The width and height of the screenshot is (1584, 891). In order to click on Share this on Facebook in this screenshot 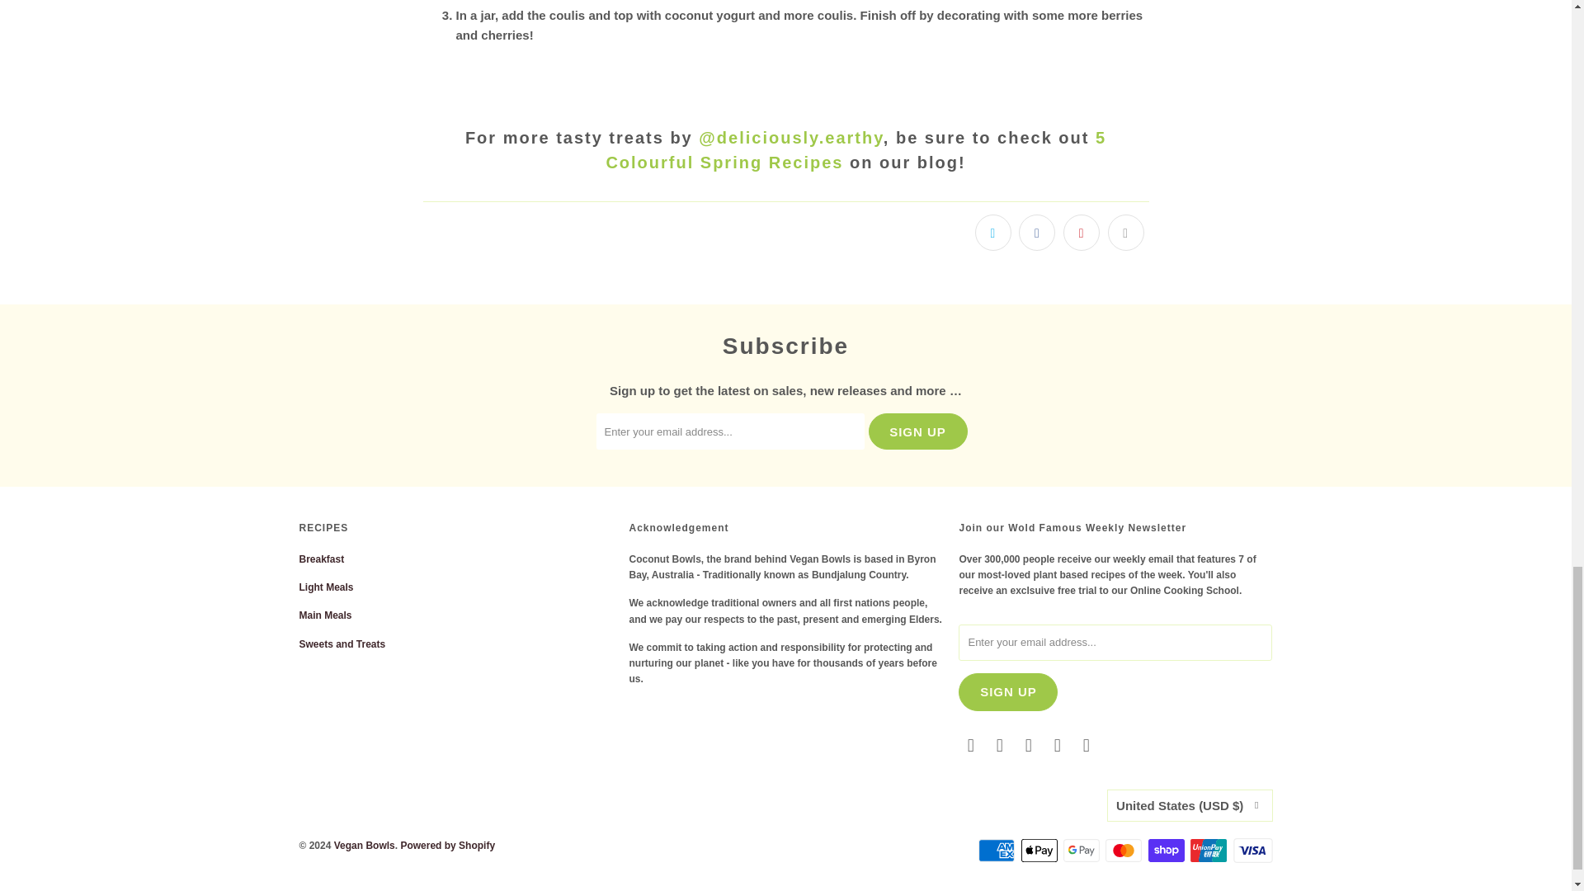, I will do `click(1036, 233)`.